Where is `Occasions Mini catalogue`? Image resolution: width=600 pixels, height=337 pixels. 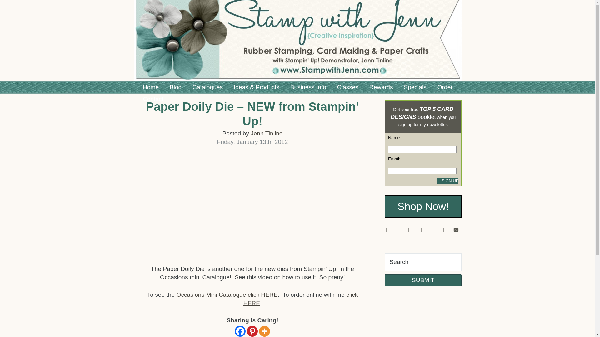
Occasions Mini catalogue is located at coordinates (227, 295).